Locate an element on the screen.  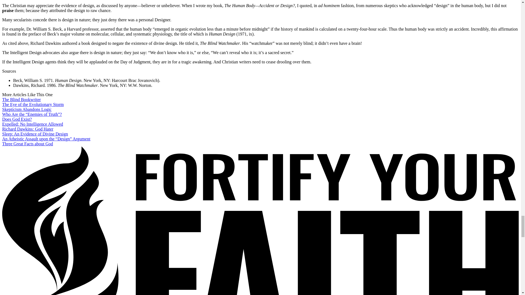
Sleep: An Evidence of Divine Design is located at coordinates (35, 134).